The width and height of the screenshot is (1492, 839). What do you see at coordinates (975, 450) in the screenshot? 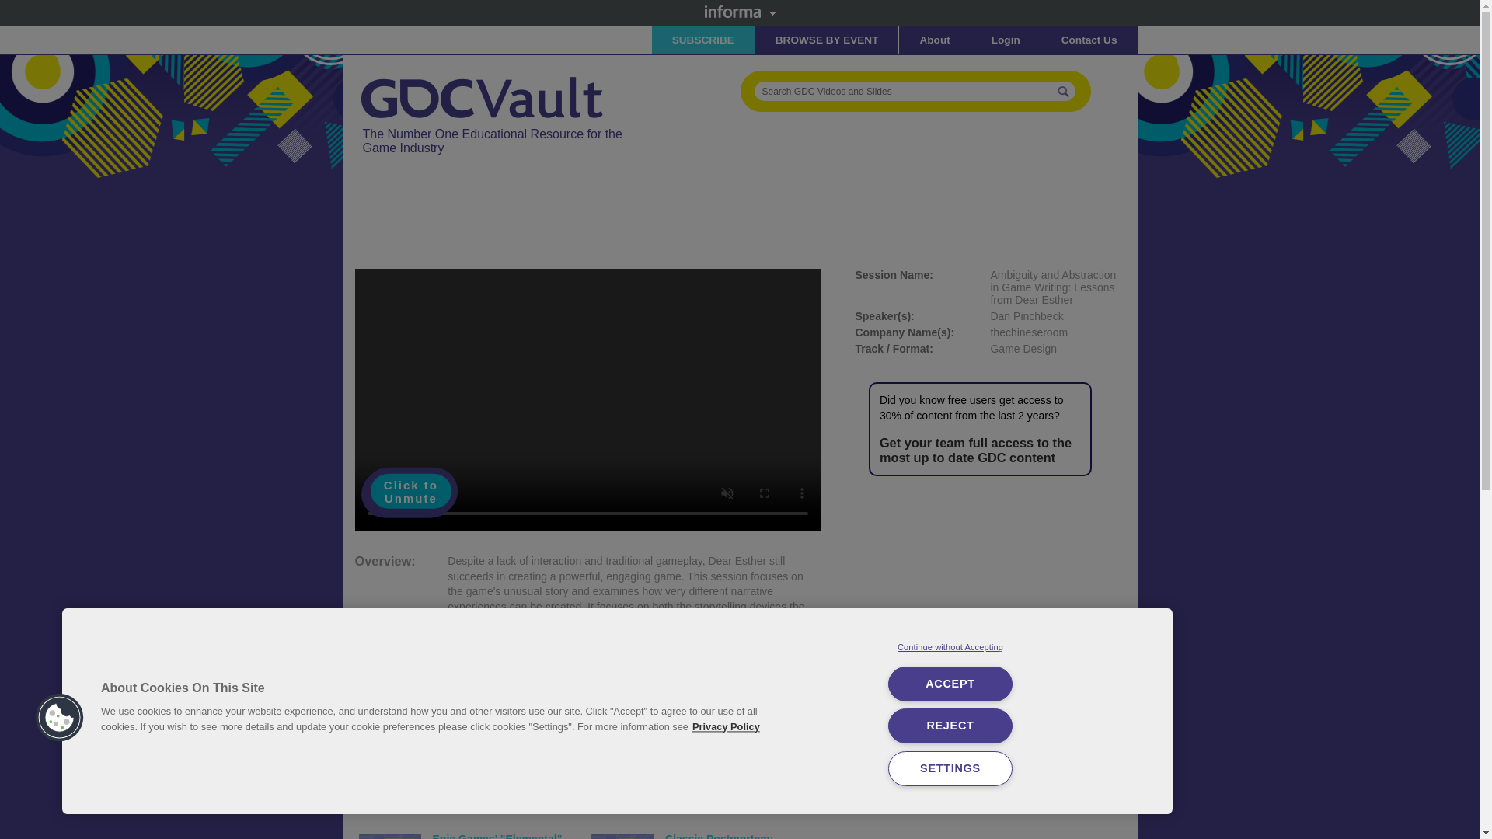
I see `Get your team full access to the most up to date GDC content` at bounding box center [975, 450].